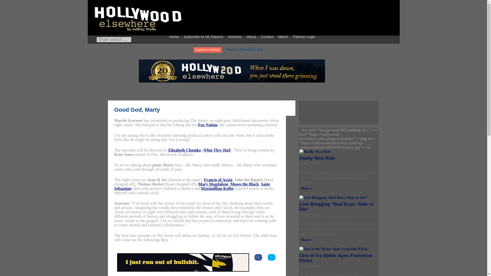  What do you see at coordinates (192, 186) in the screenshot?
I see `Saint Sebastian` at bounding box center [192, 186].